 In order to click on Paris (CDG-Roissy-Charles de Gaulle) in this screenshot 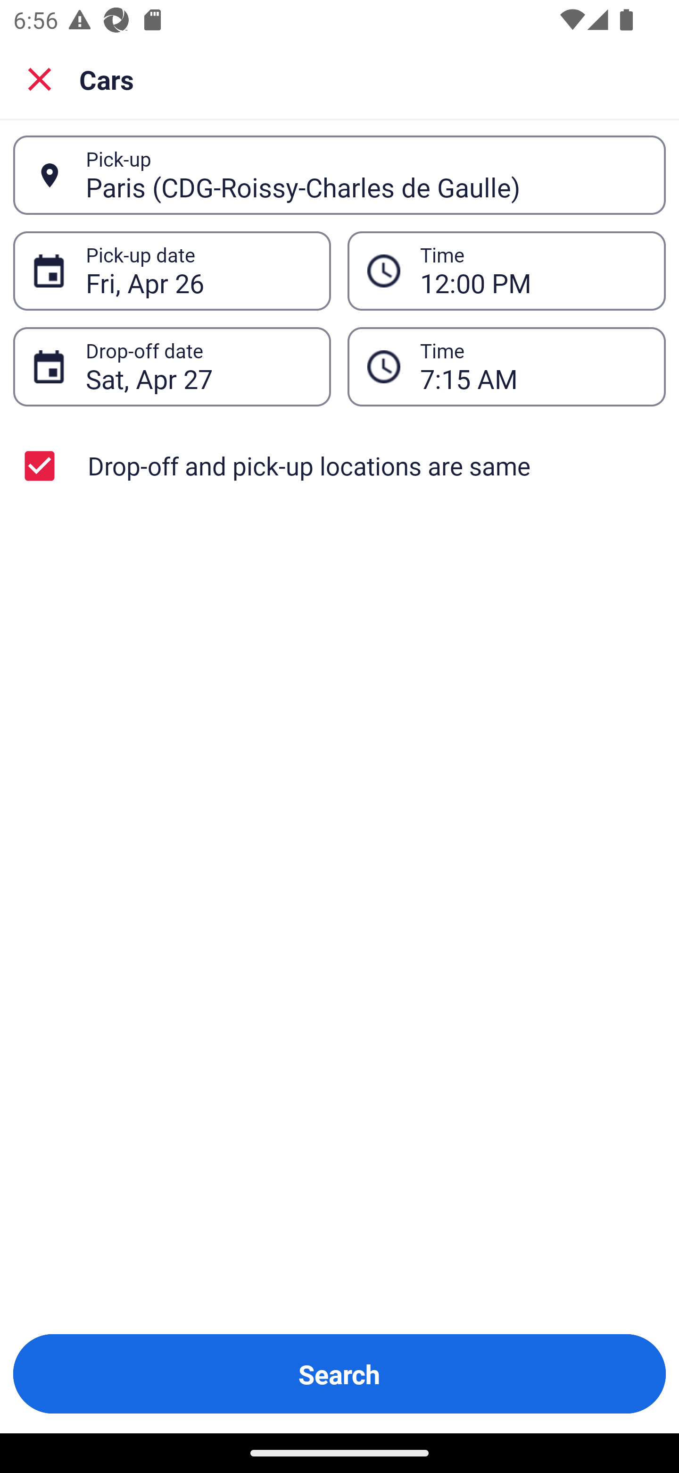, I will do `click(365, 175)`.